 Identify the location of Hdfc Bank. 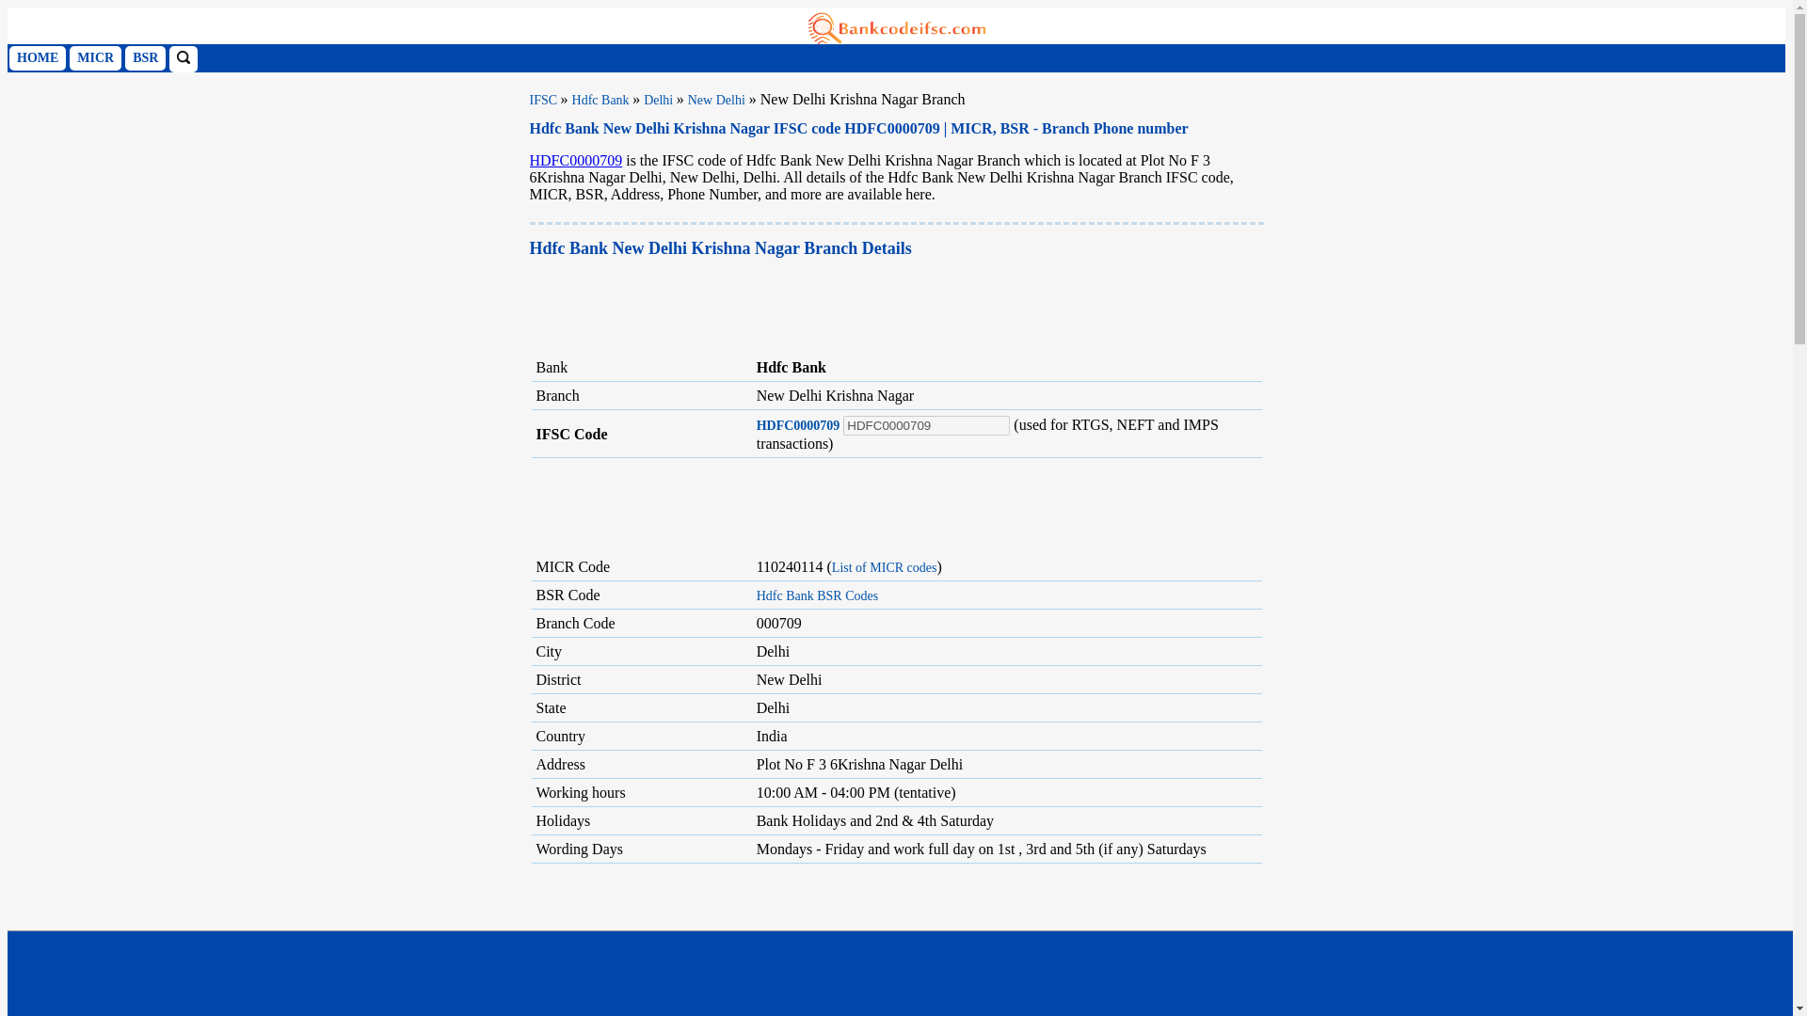
(602, 100).